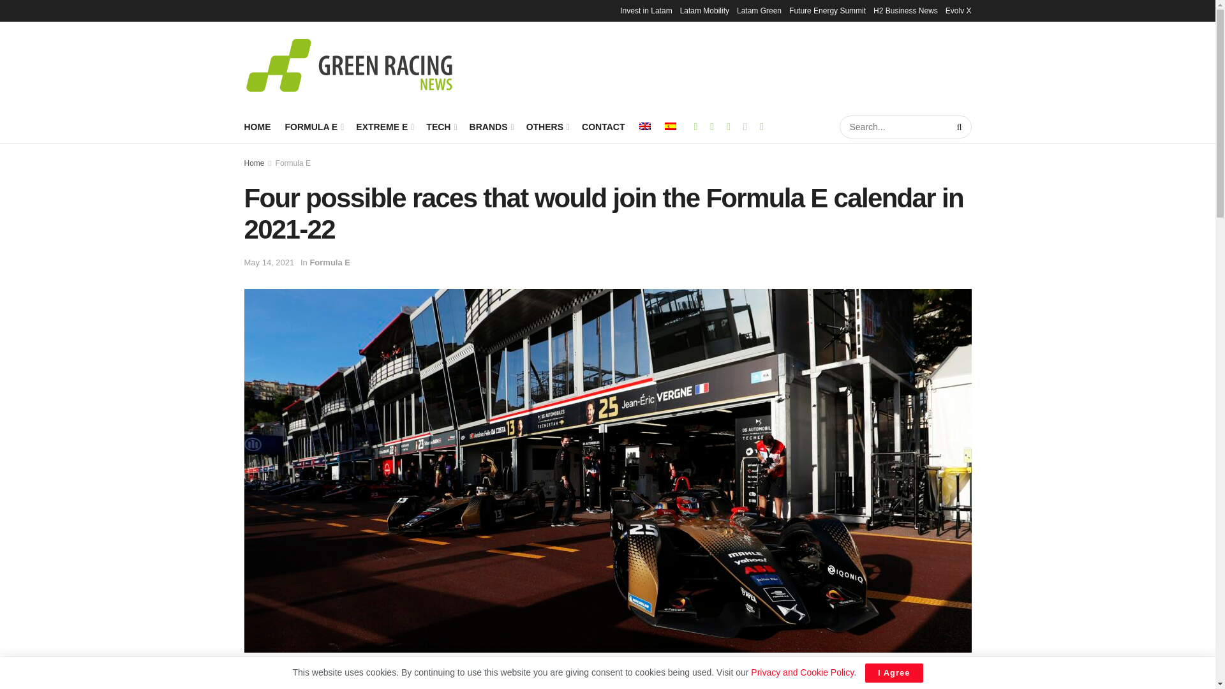 The image size is (1225, 689). Describe the element at coordinates (384, 126) in the screenshot. I see `EXTREME E` at that location.